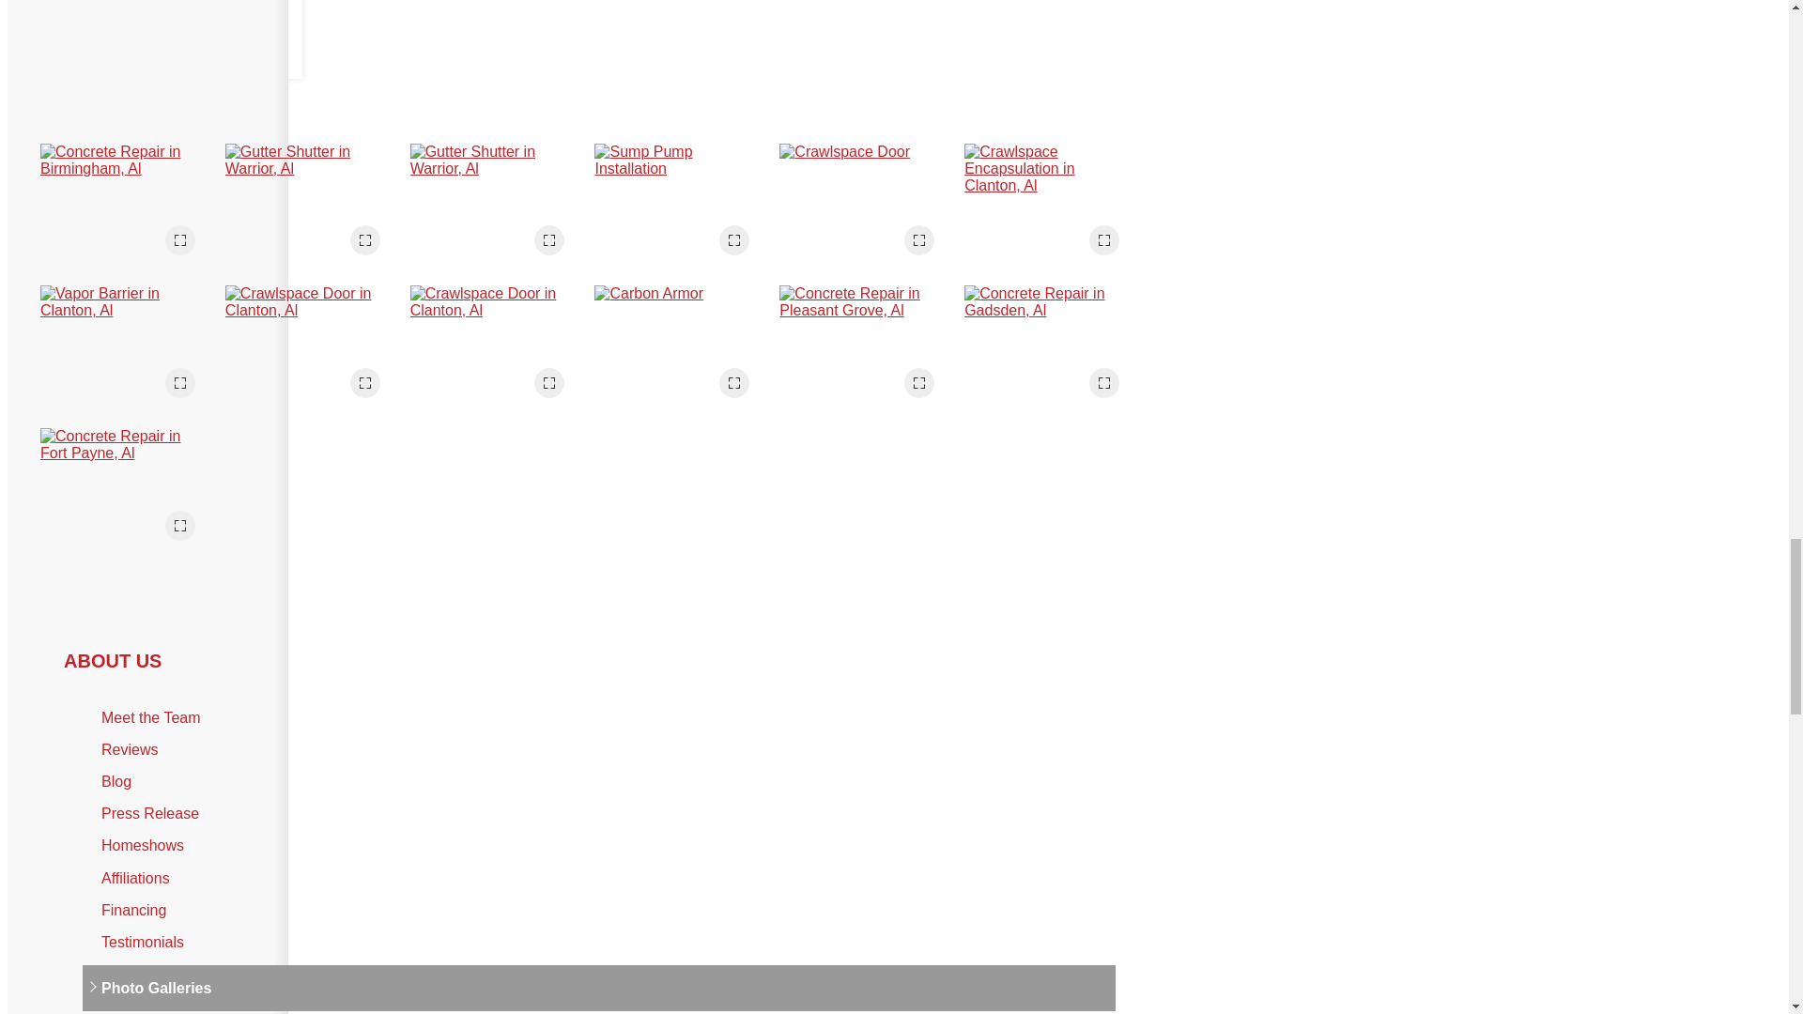 The height and width of the screenshot is (1014, 1803). Describe the element at coordinates (125, 348) in the screenshot. I see `Vapor Barrier in Clanton, Al` at that location.